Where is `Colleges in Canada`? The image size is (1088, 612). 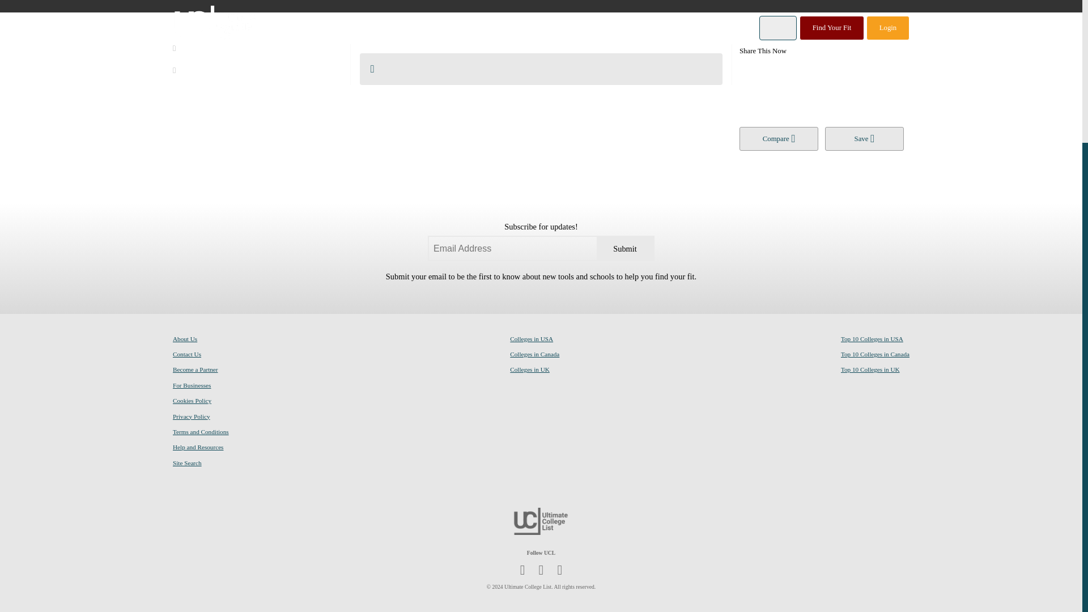 Colleges in Canada is located at coordinates (534, 354).